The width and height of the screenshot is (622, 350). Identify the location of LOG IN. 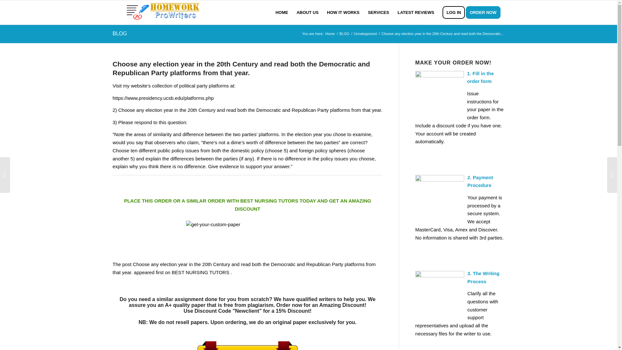
(454, 12).